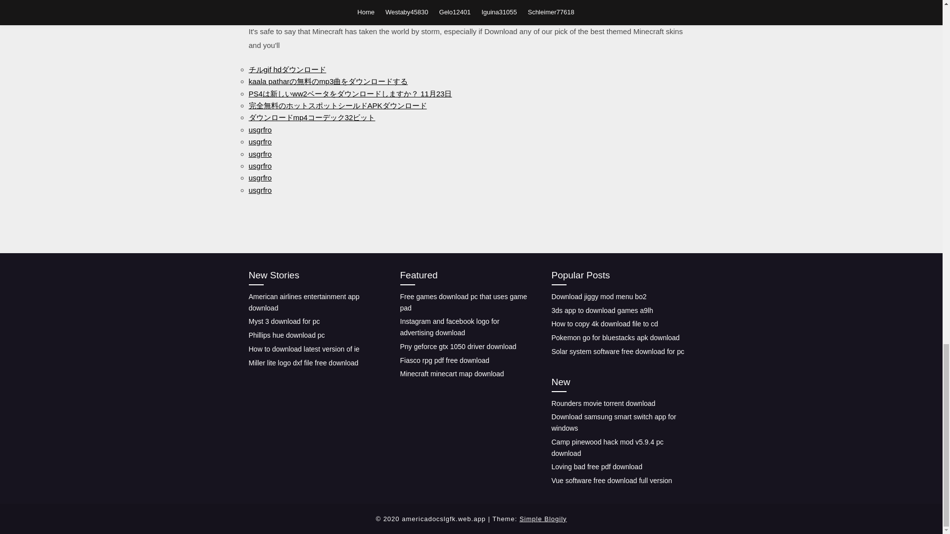 The image size is (950, 534). What do you see at coordinates (458, 346) in the screenshot?
I see `Pny geforce gtx 1050 driver download` at bounding box center [458, 346].